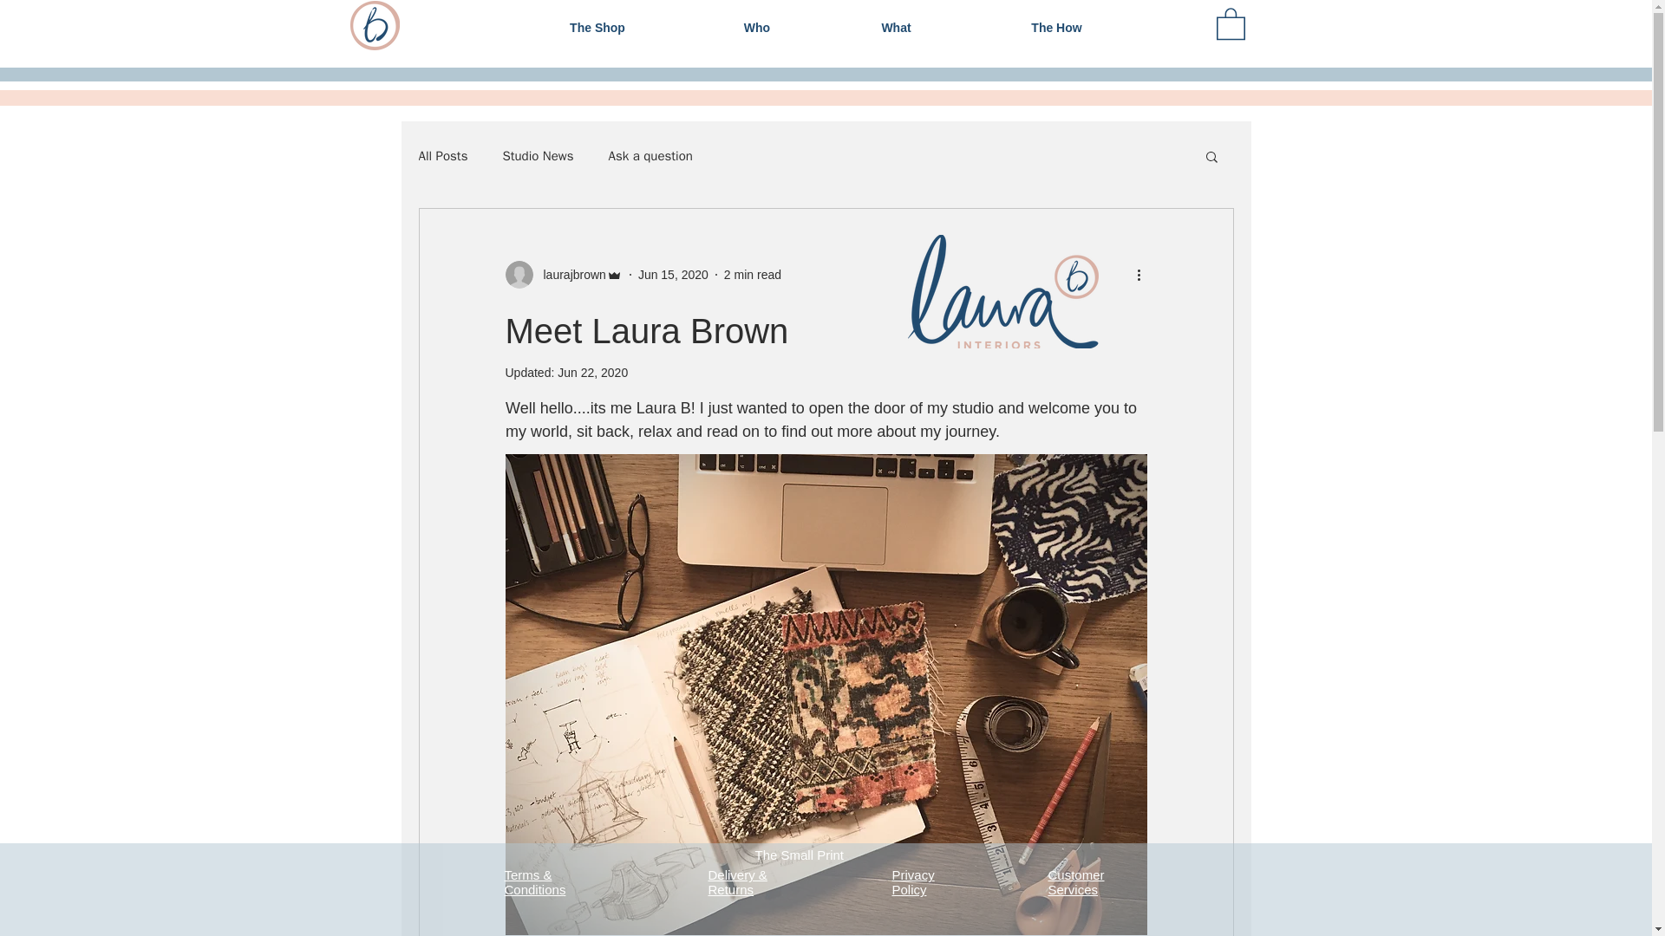 The image size is (1665, 936). I want to click on The Shop, so click(597, 28).